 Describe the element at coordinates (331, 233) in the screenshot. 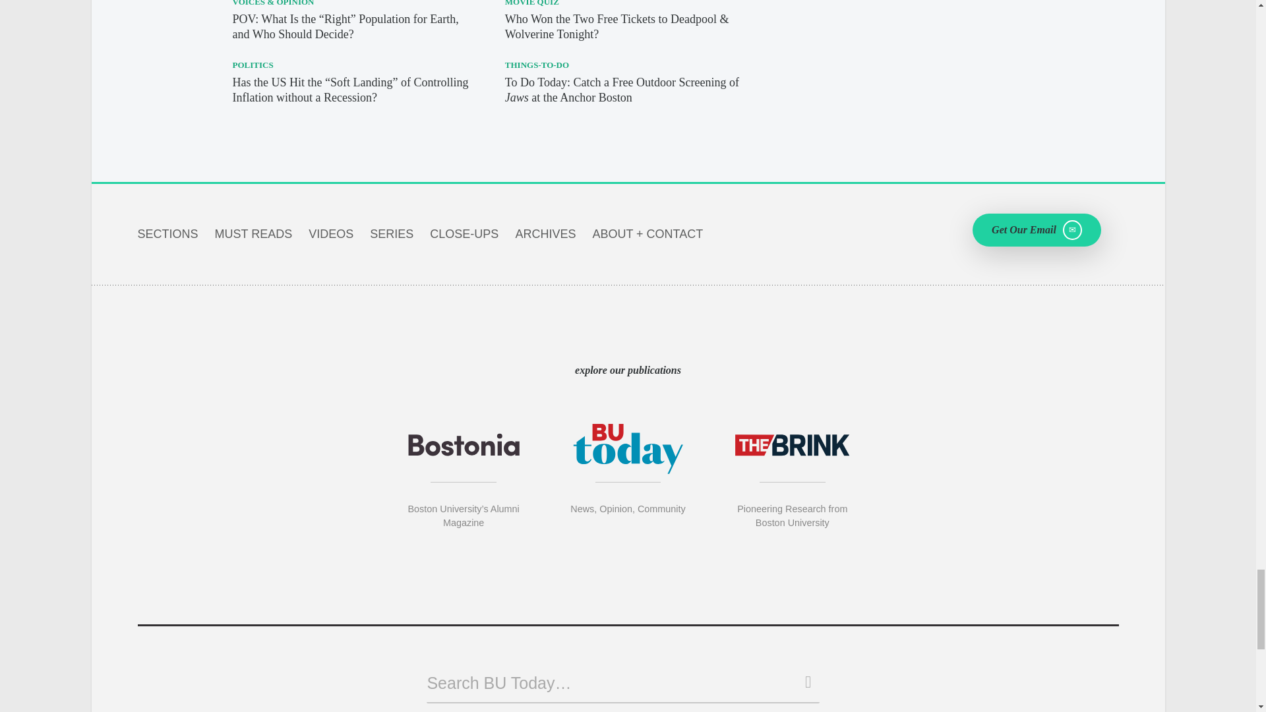

I see `Navigate to: Videos` at that location.